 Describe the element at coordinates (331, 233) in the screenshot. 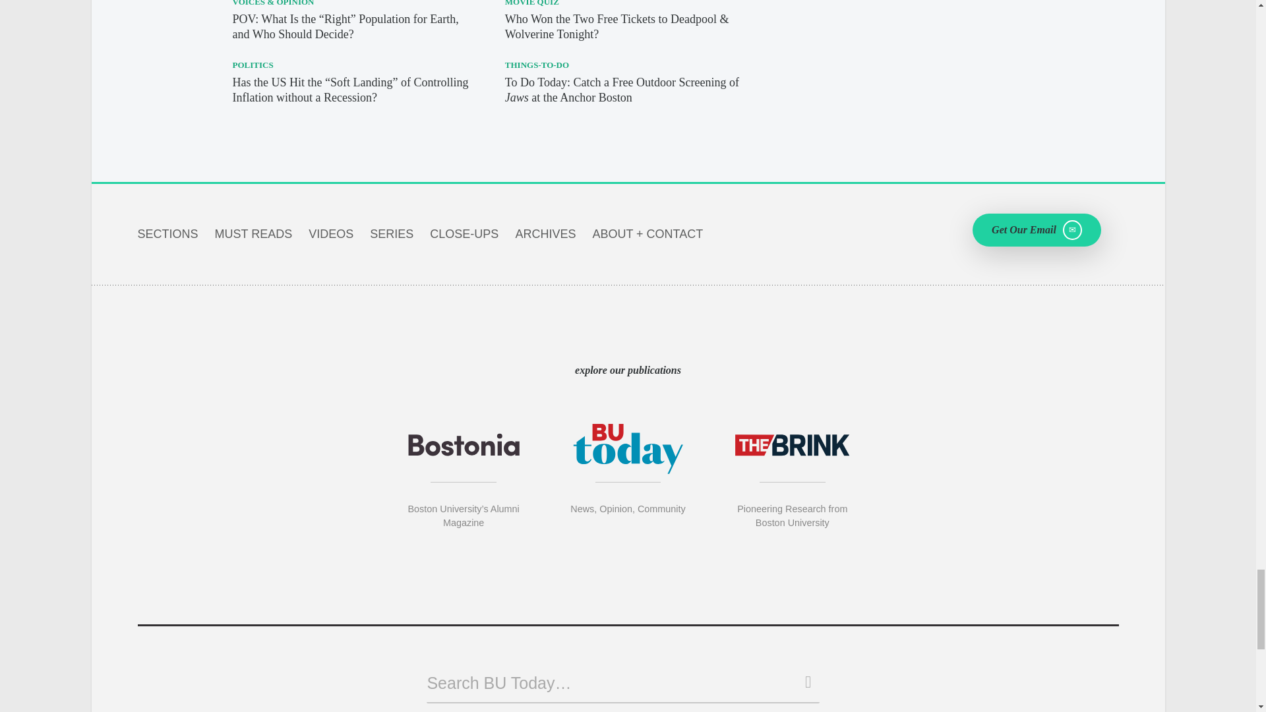

I see `Navigate to: Videos` at that location.